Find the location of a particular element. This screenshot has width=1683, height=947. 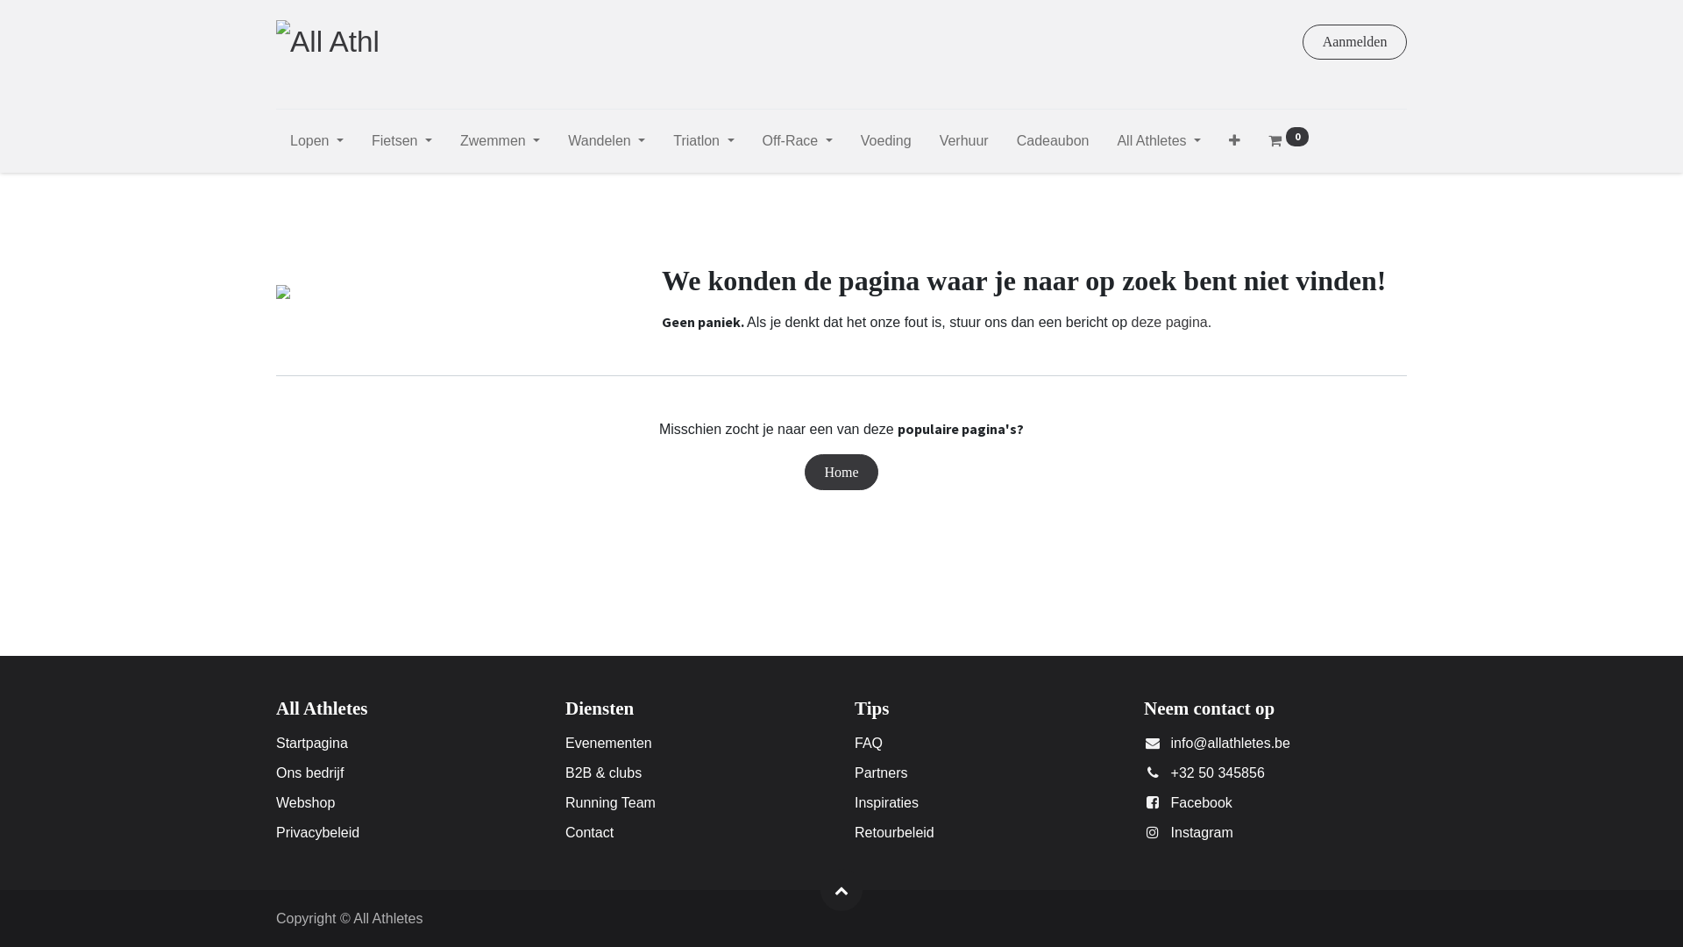

+32 50 345856 is located at coordinates (1218, 773).